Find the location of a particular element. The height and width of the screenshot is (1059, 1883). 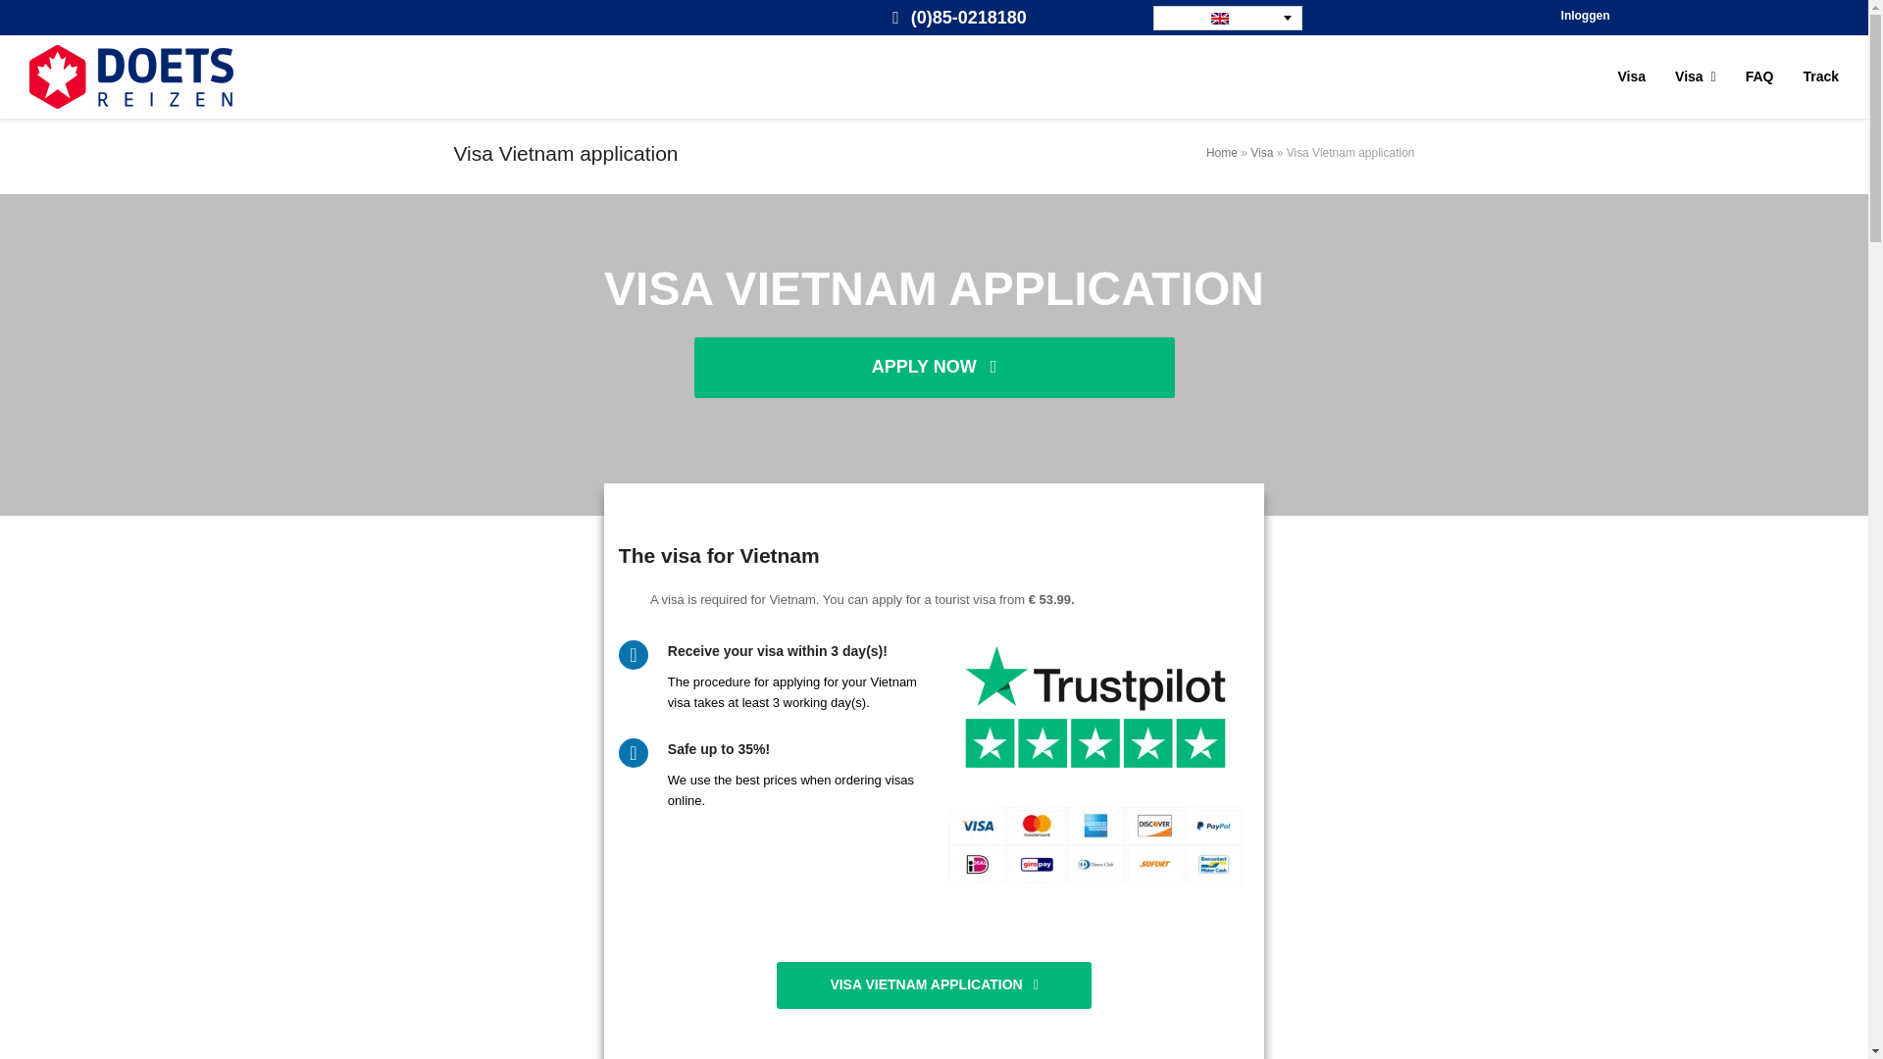

Visa is located at coordinates (1632, 76).